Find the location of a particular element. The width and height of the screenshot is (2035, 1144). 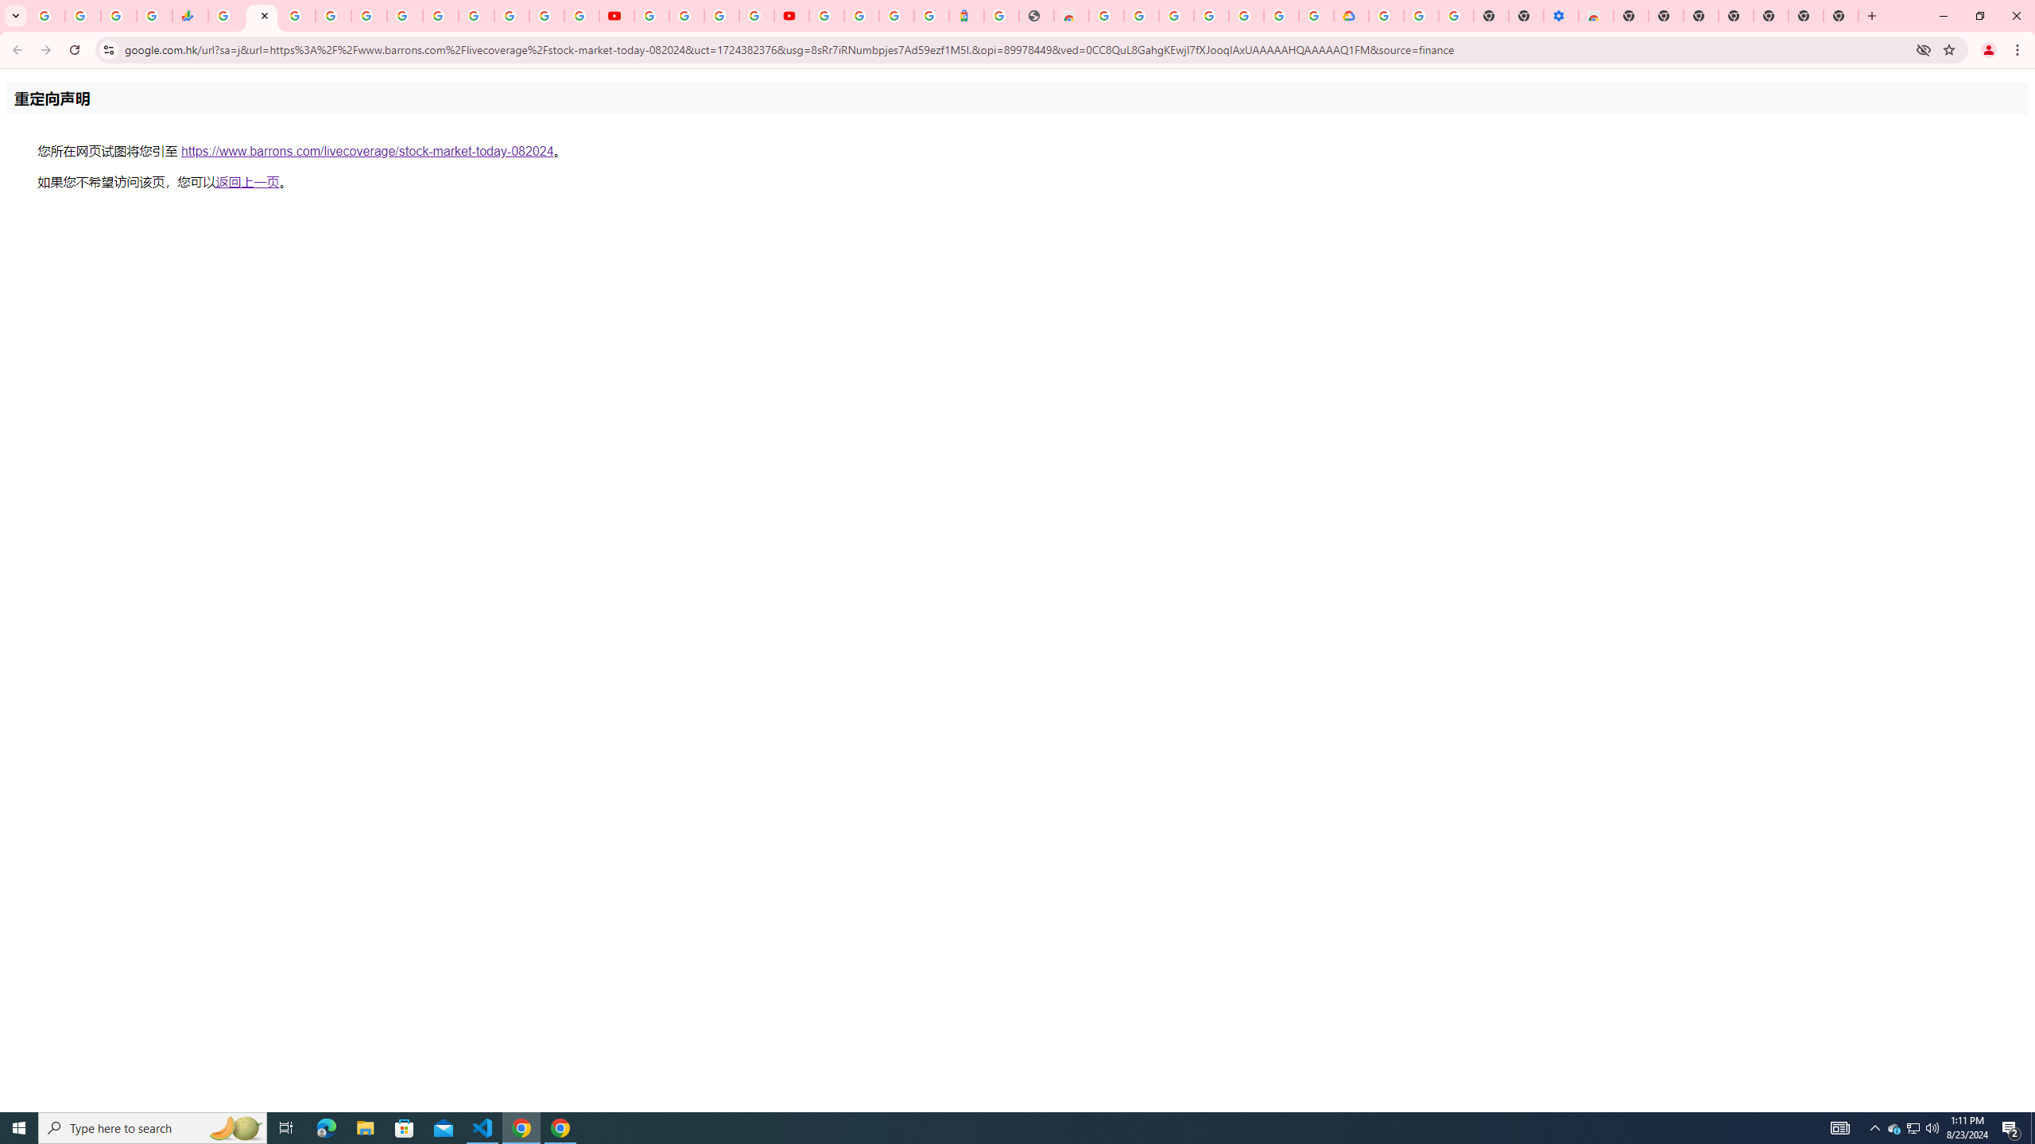

Atour Hotel - Google hotels is located at coordinates (967, 16).